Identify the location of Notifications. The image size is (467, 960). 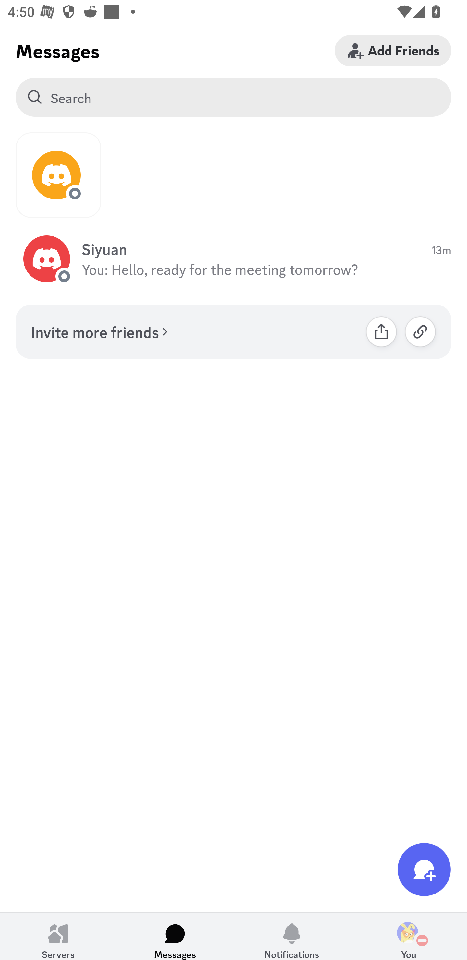
(292, 936).